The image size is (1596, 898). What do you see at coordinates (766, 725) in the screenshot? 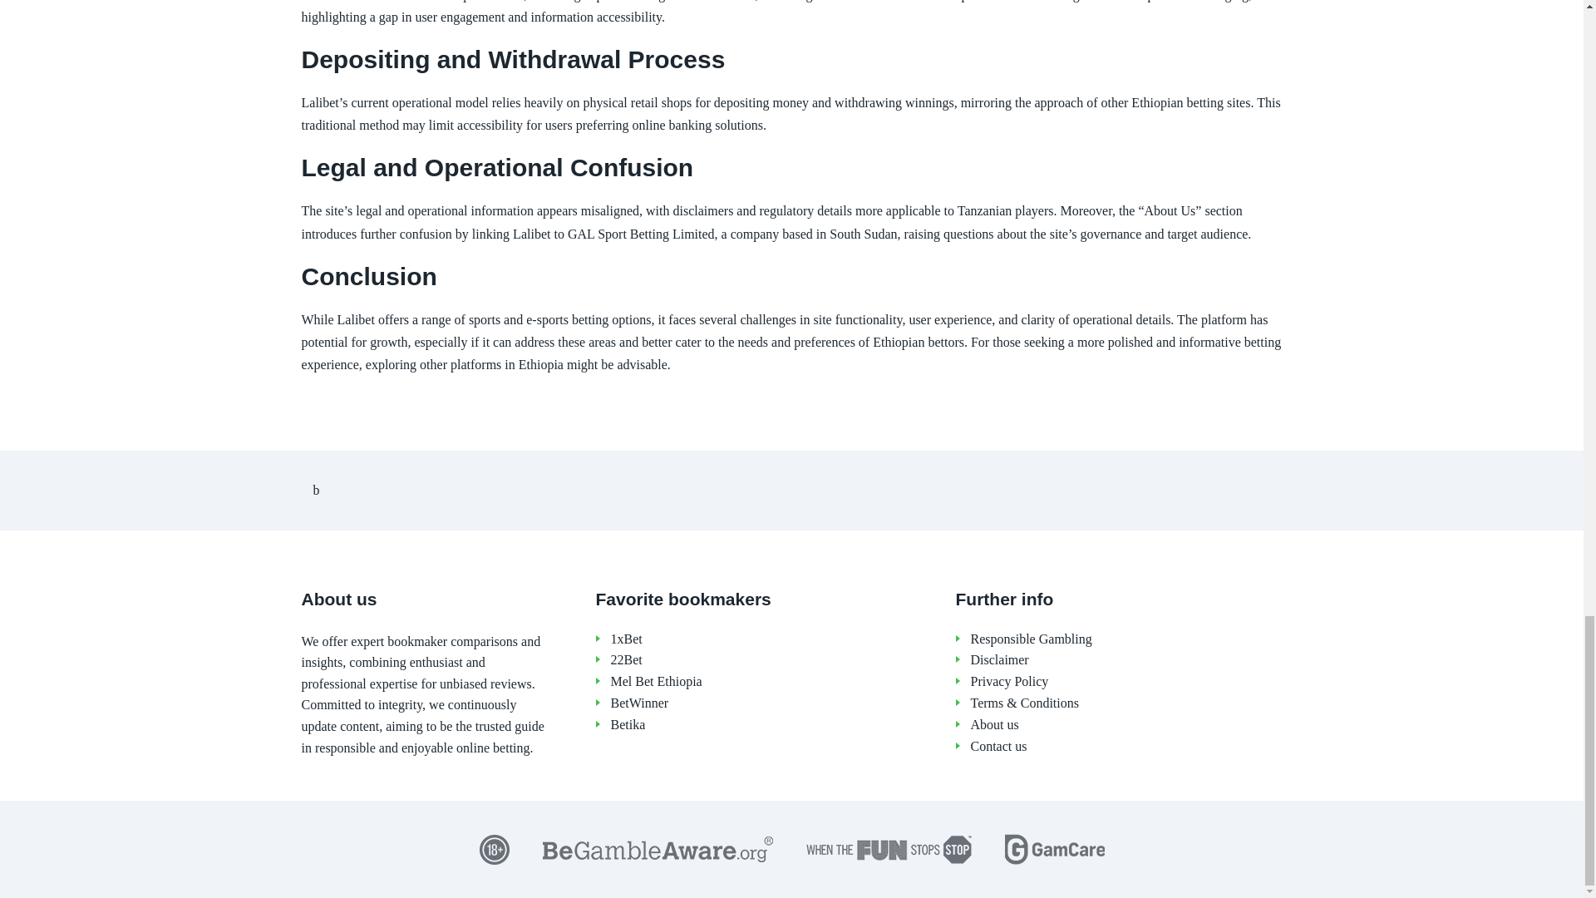
I see `Betika` at bounding box center [766, 725].